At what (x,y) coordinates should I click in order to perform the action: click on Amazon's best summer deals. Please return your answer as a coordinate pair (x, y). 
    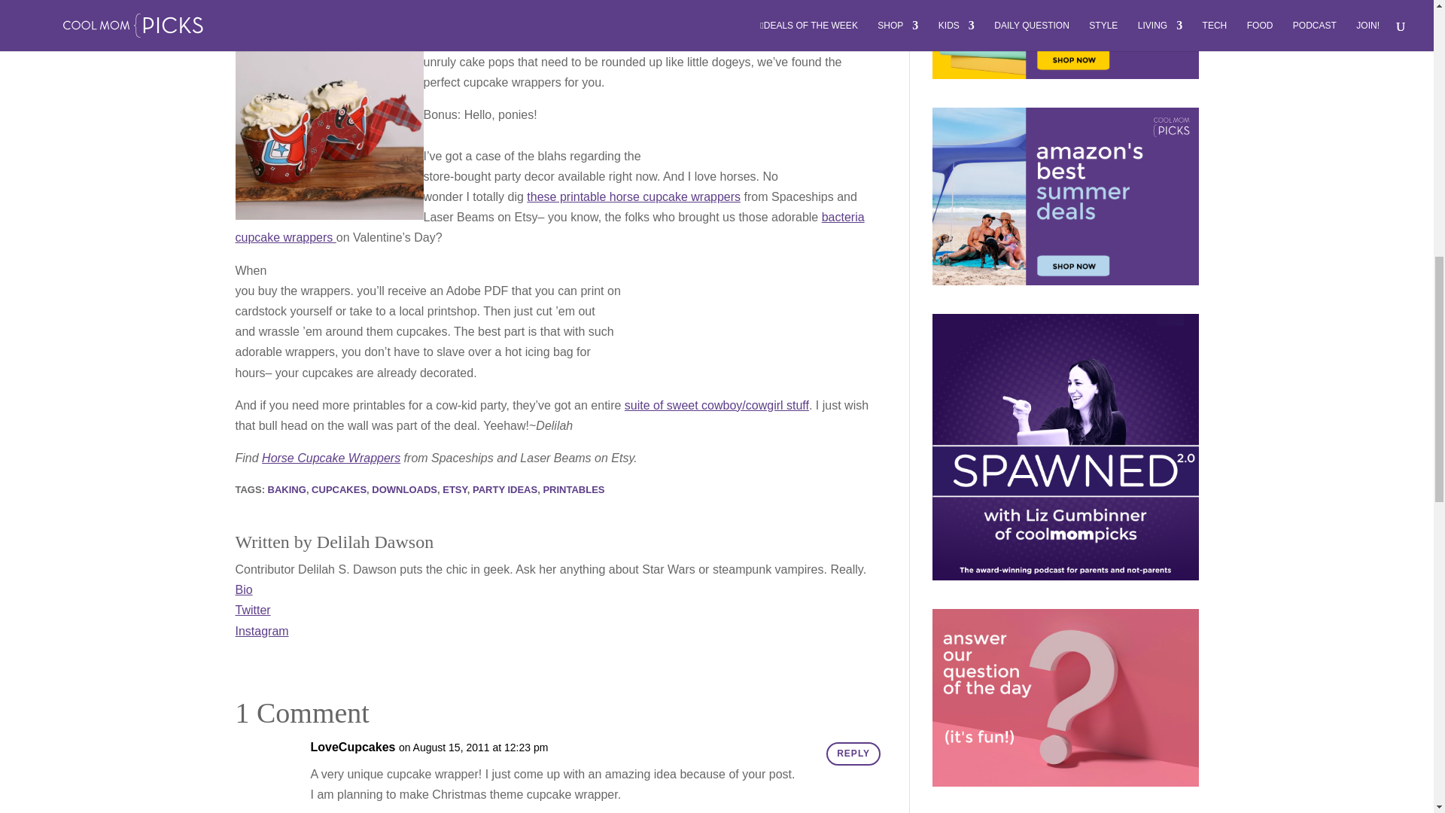
    Looking at the image, I should click on (1064, 196).